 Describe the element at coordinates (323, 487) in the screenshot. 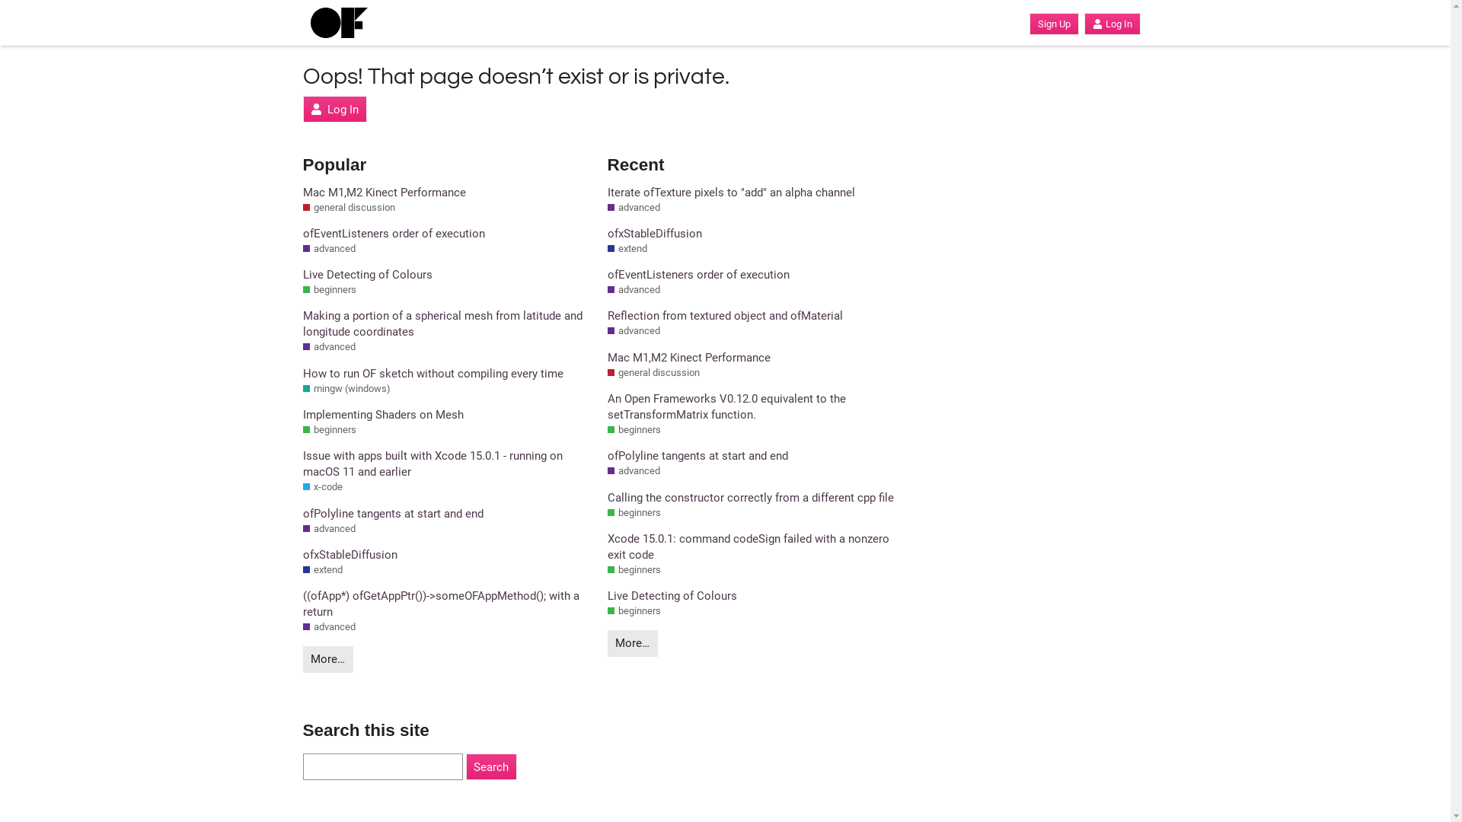

I see `x-code` at that location.